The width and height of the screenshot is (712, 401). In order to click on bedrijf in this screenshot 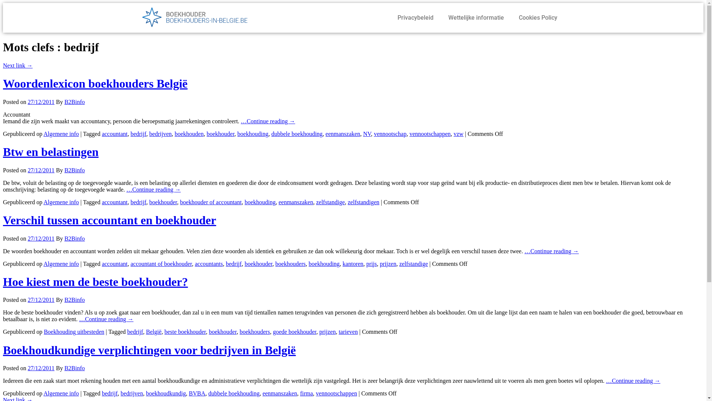, I will do `click(139, 202)`.